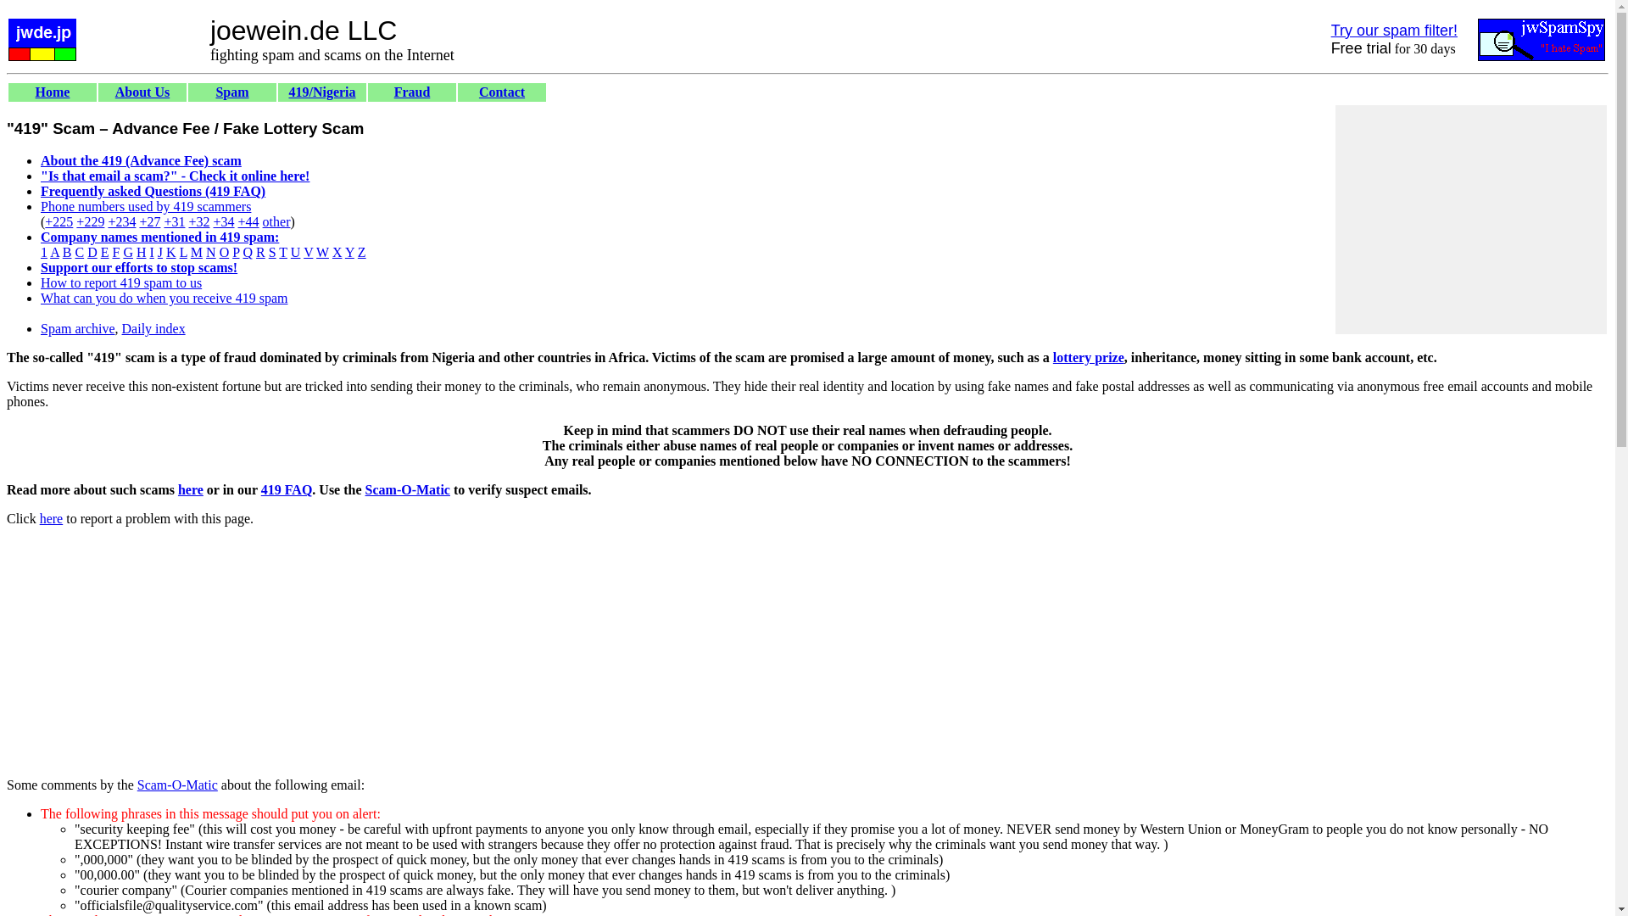 The width and height of the screenshot is (1628, 916). I want to click on Fraud, so click(412, 92).